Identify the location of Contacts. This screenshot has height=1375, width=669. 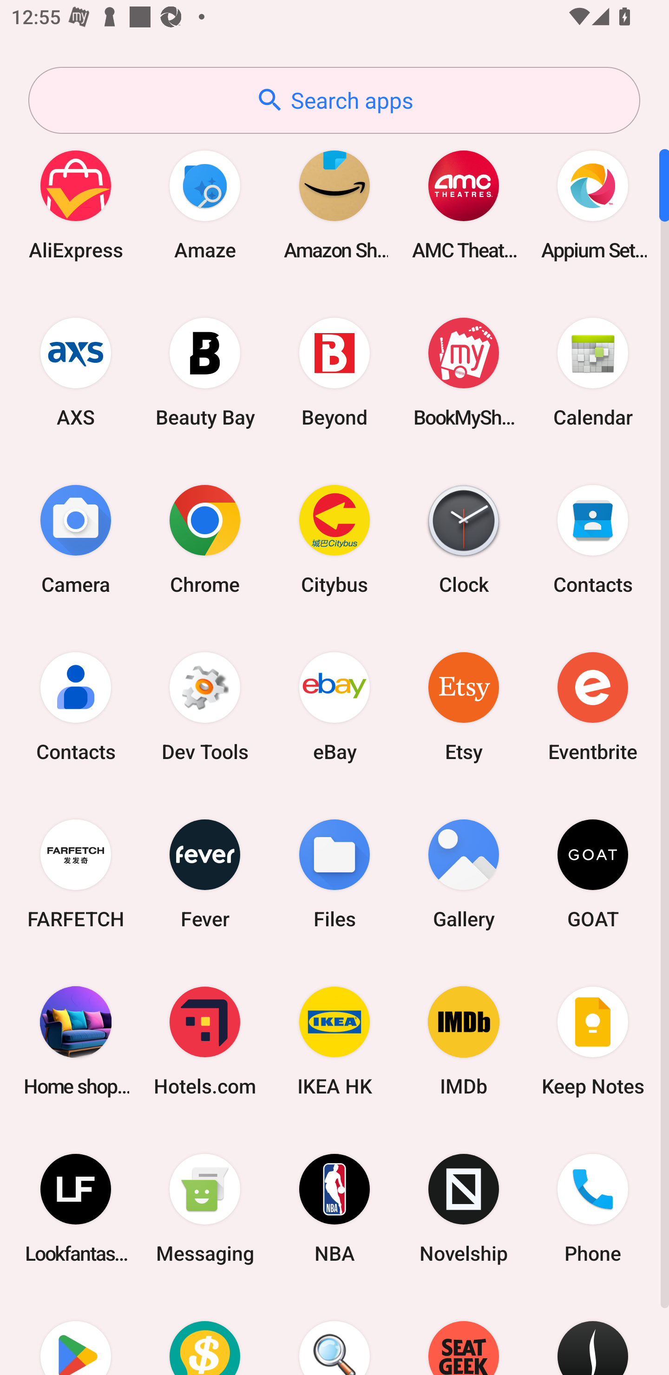
(593, 539).